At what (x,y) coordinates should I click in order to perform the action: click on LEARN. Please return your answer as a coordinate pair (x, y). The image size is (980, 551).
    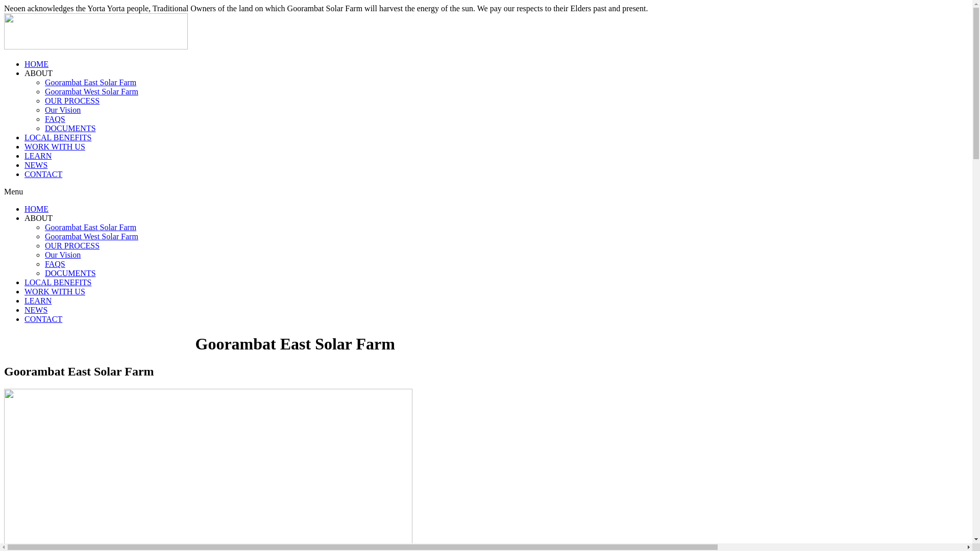
    Looking at the image, I should click on (38, 301).